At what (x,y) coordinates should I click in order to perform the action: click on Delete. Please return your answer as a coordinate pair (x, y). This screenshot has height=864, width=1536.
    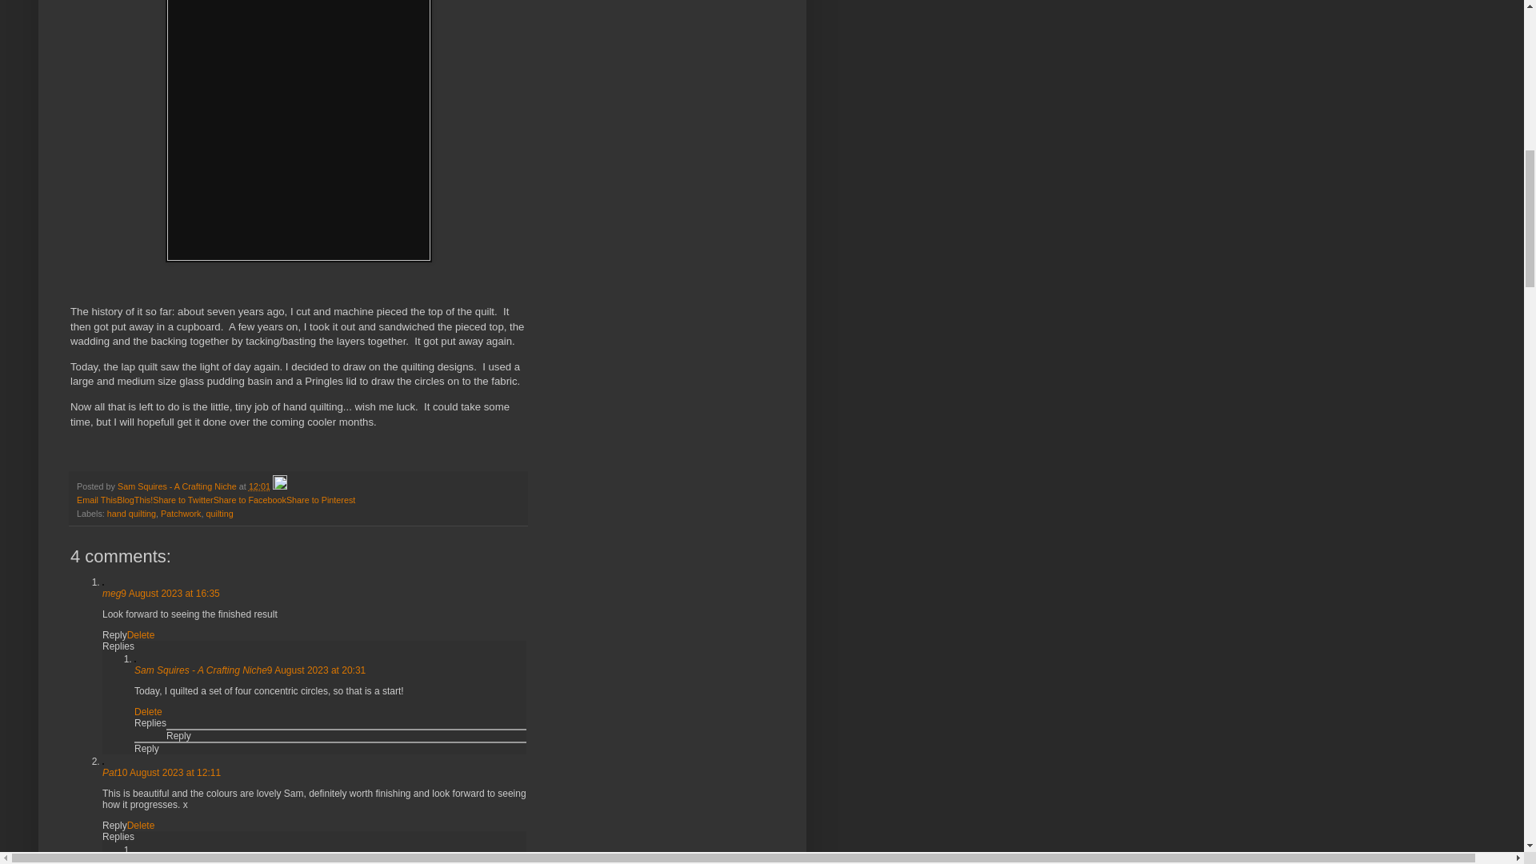
    Looking at the image, I should click on (149, 712).